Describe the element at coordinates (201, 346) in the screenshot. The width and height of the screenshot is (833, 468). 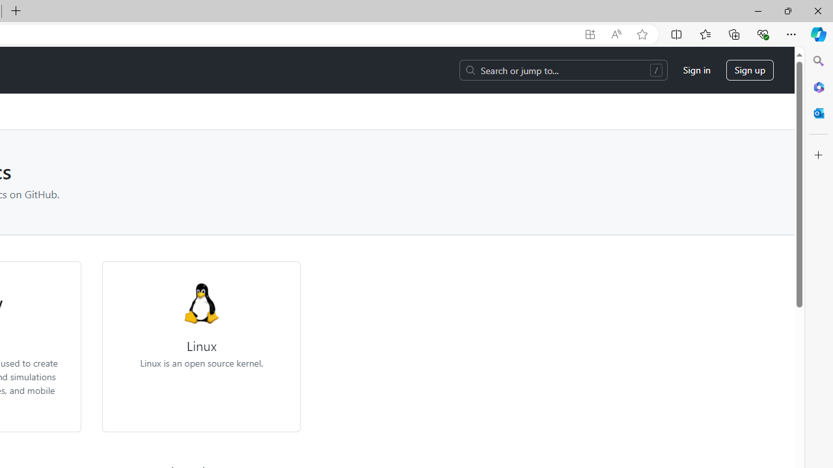
I see `LinuxLinux is an open source kernel.` at that location.